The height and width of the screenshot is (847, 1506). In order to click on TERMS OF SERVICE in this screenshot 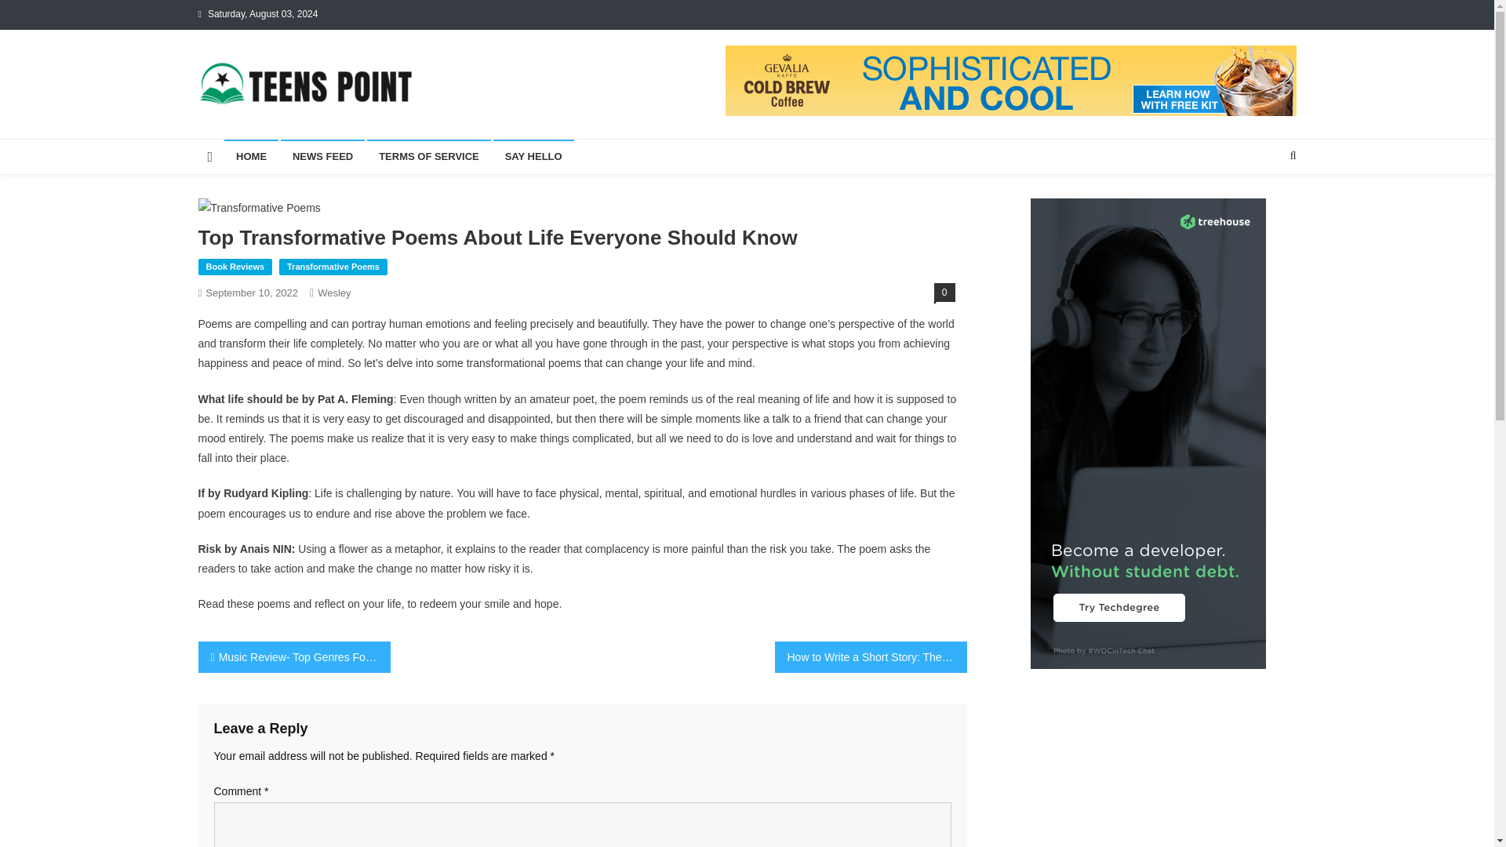, I will do `click(428, 157)`.